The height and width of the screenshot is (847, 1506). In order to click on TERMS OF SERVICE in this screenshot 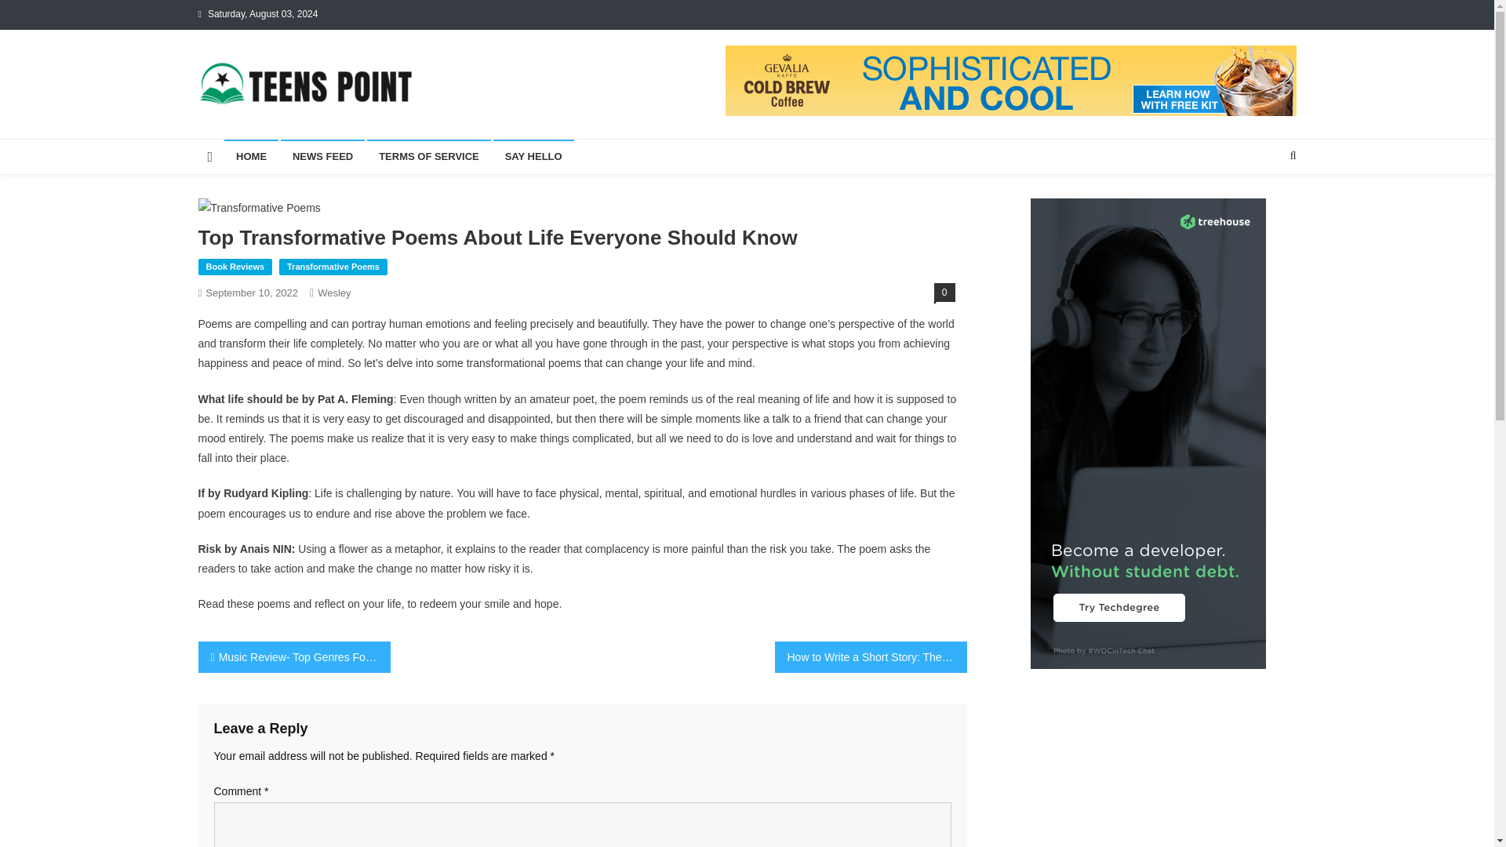, I will do `click(428, 157)`.